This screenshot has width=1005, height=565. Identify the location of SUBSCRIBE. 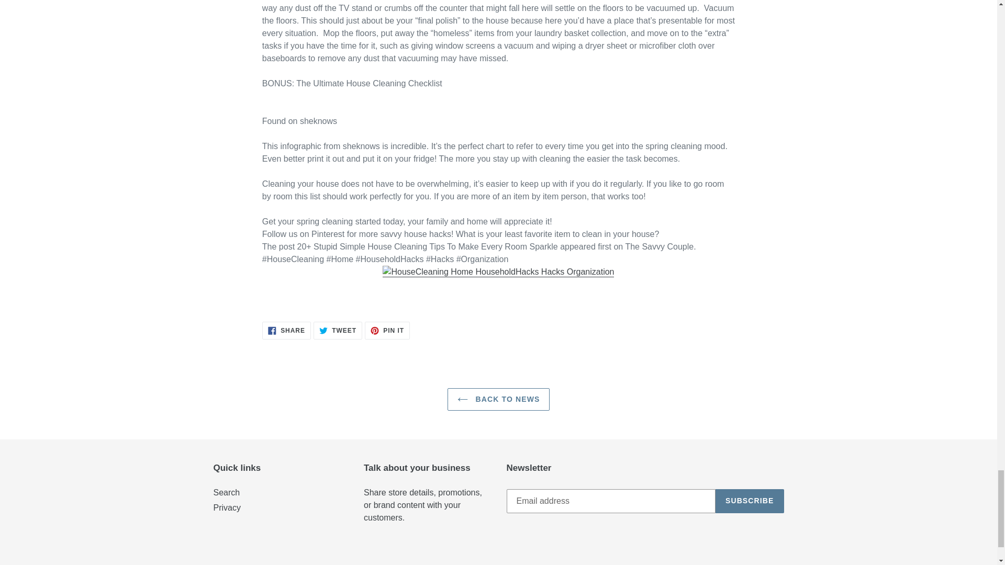
(750, 501).